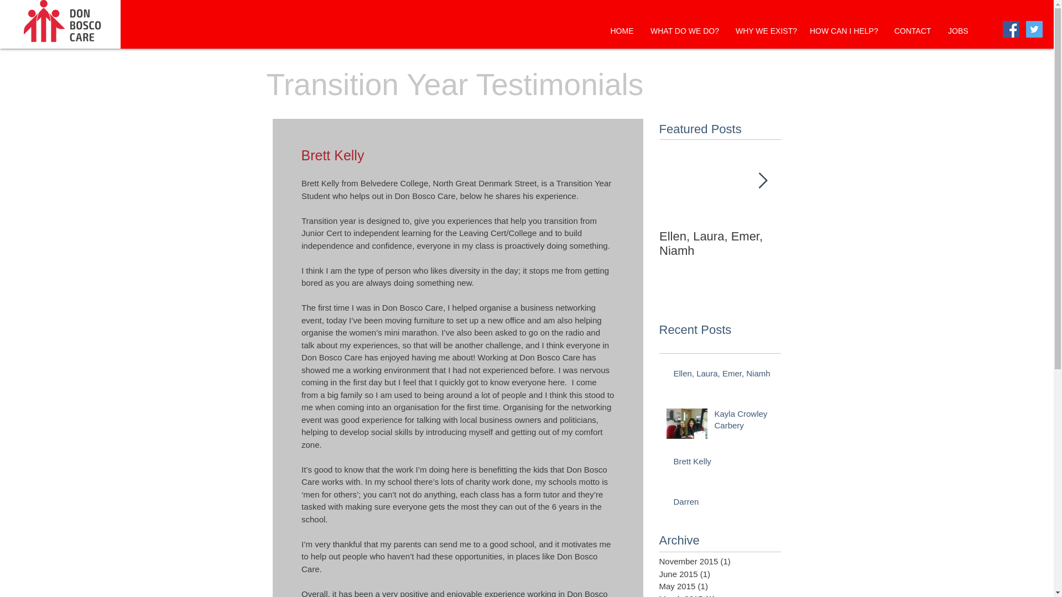 The width and height of the screenshot is (1062, 597). Describe the element at coordinates (685, 31) in the screenshot. I see `WHAT DO WE DO?` at that location.